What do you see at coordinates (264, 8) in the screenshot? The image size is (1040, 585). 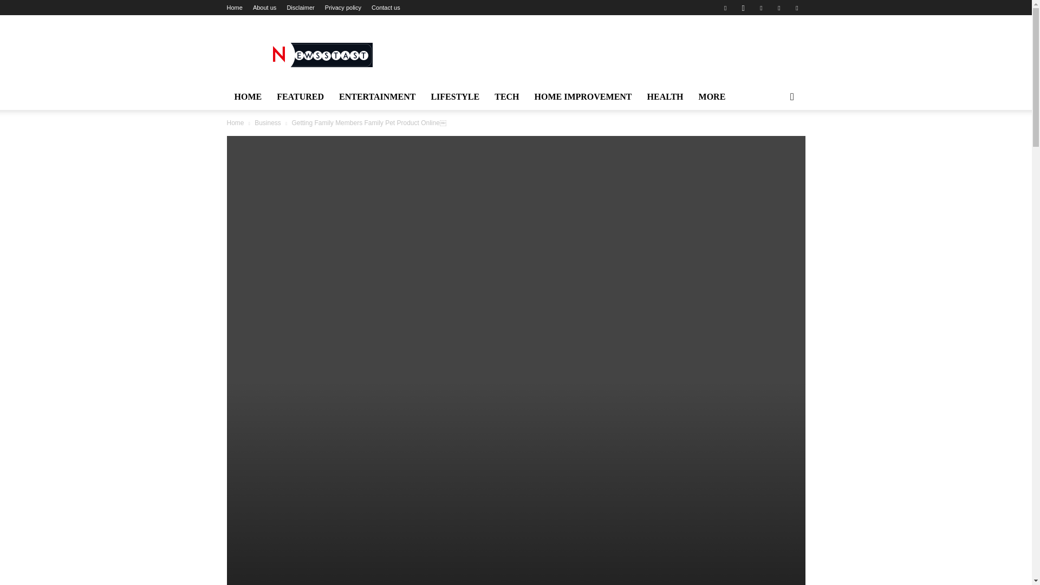 I see `About us` at bounding box center [264, 8].